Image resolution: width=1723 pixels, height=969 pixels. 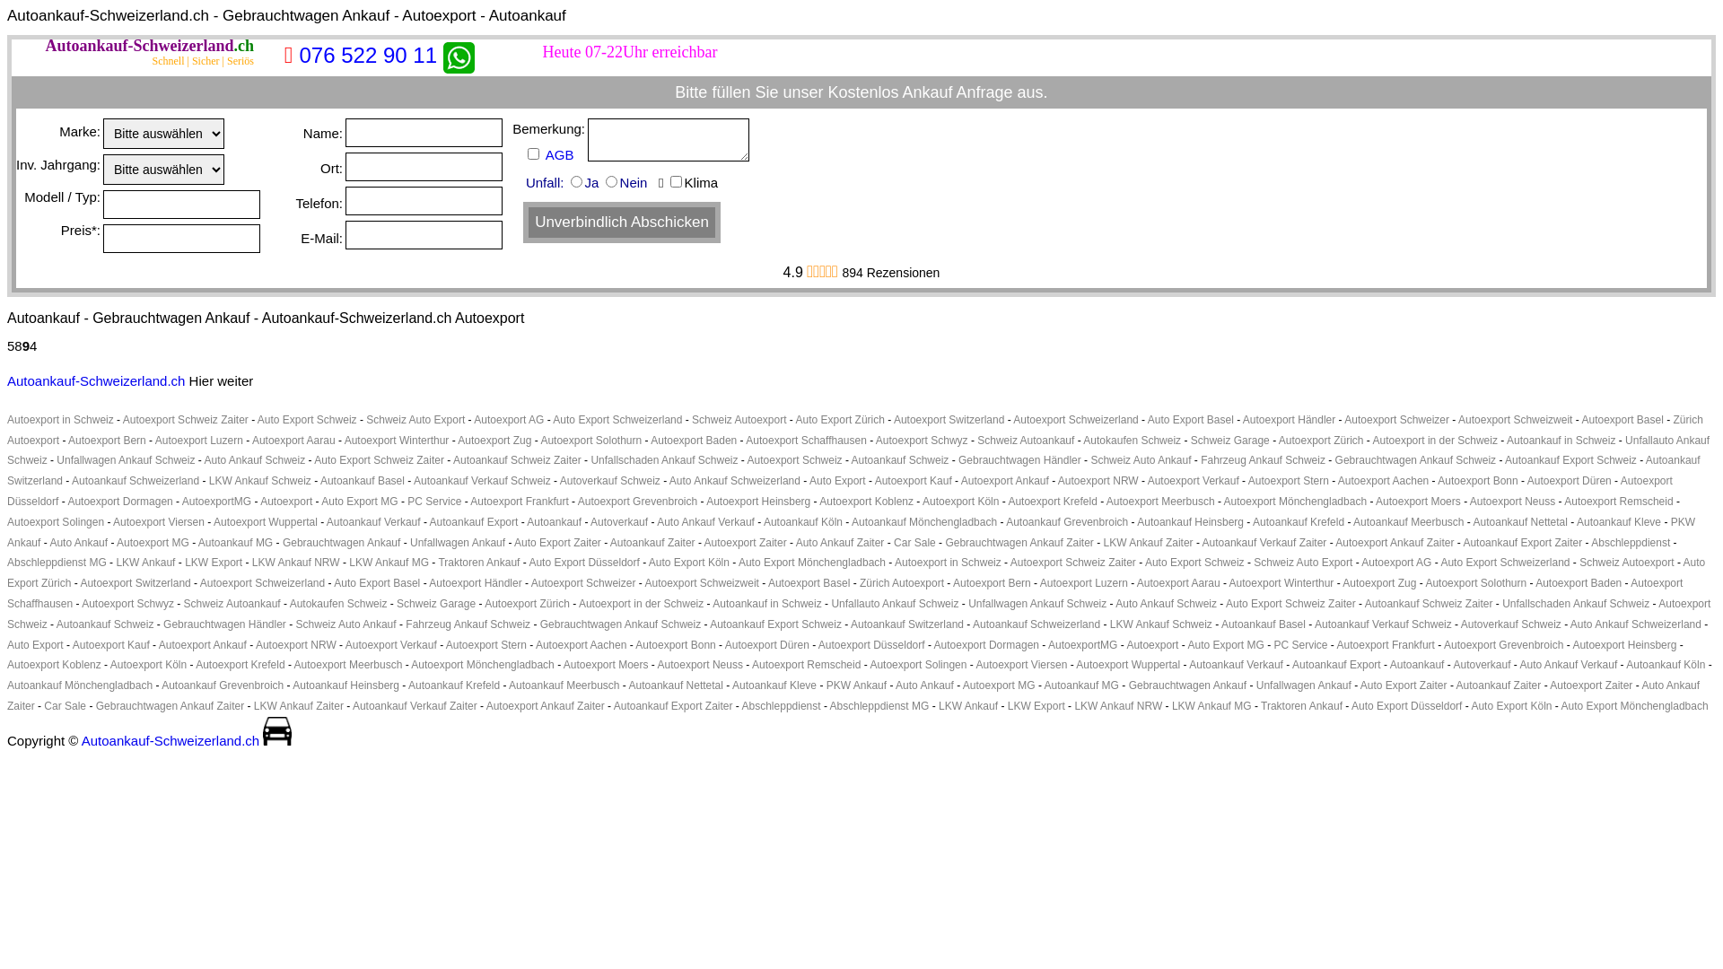 What do you see at coordinates (1416, 460) in the screenshot?
I see `Gebrauchtwagen Ankauf Schweiz` at bounding box center [1416, 460].